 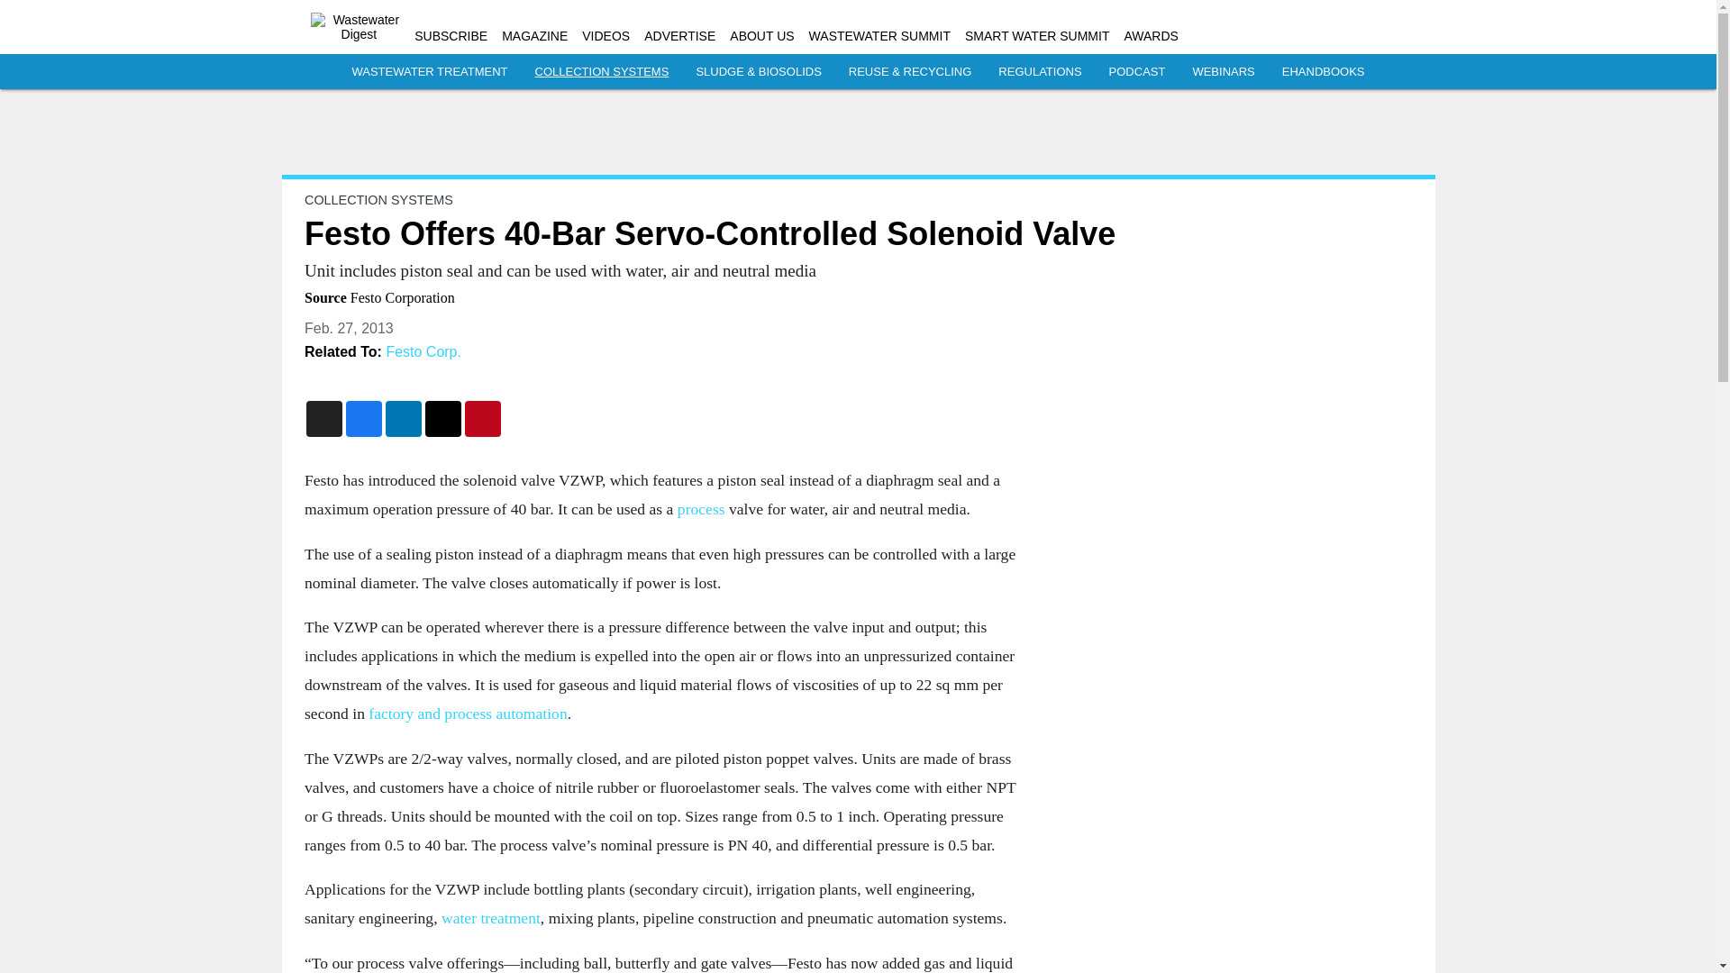 What do you see at coordinates (1036, 36) in the screenshot?
I see `SMART WATER SUMMIT` at bounding box center [1036, 36].